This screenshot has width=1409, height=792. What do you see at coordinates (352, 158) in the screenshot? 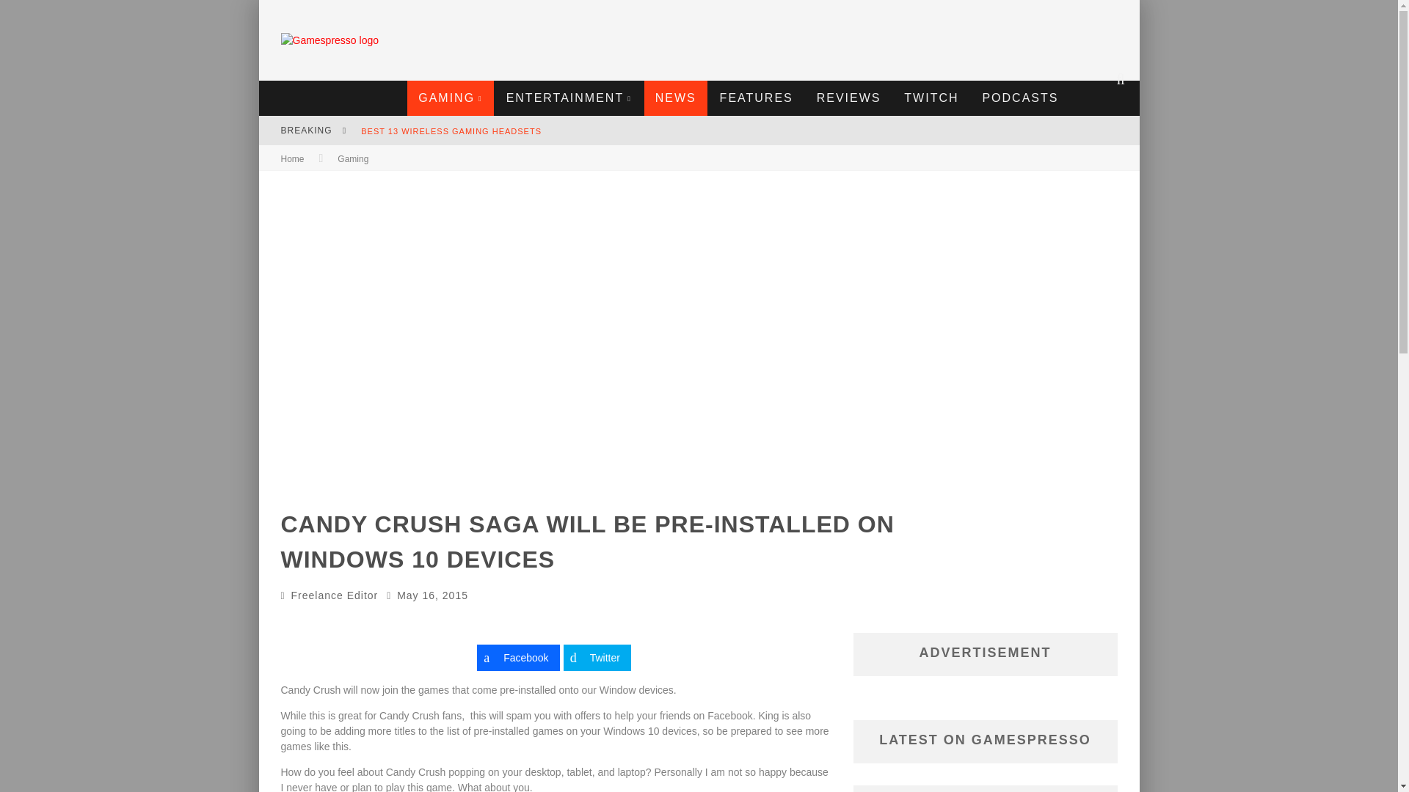
I see `View all posts in Gaming` at bounding box center [352, 158].